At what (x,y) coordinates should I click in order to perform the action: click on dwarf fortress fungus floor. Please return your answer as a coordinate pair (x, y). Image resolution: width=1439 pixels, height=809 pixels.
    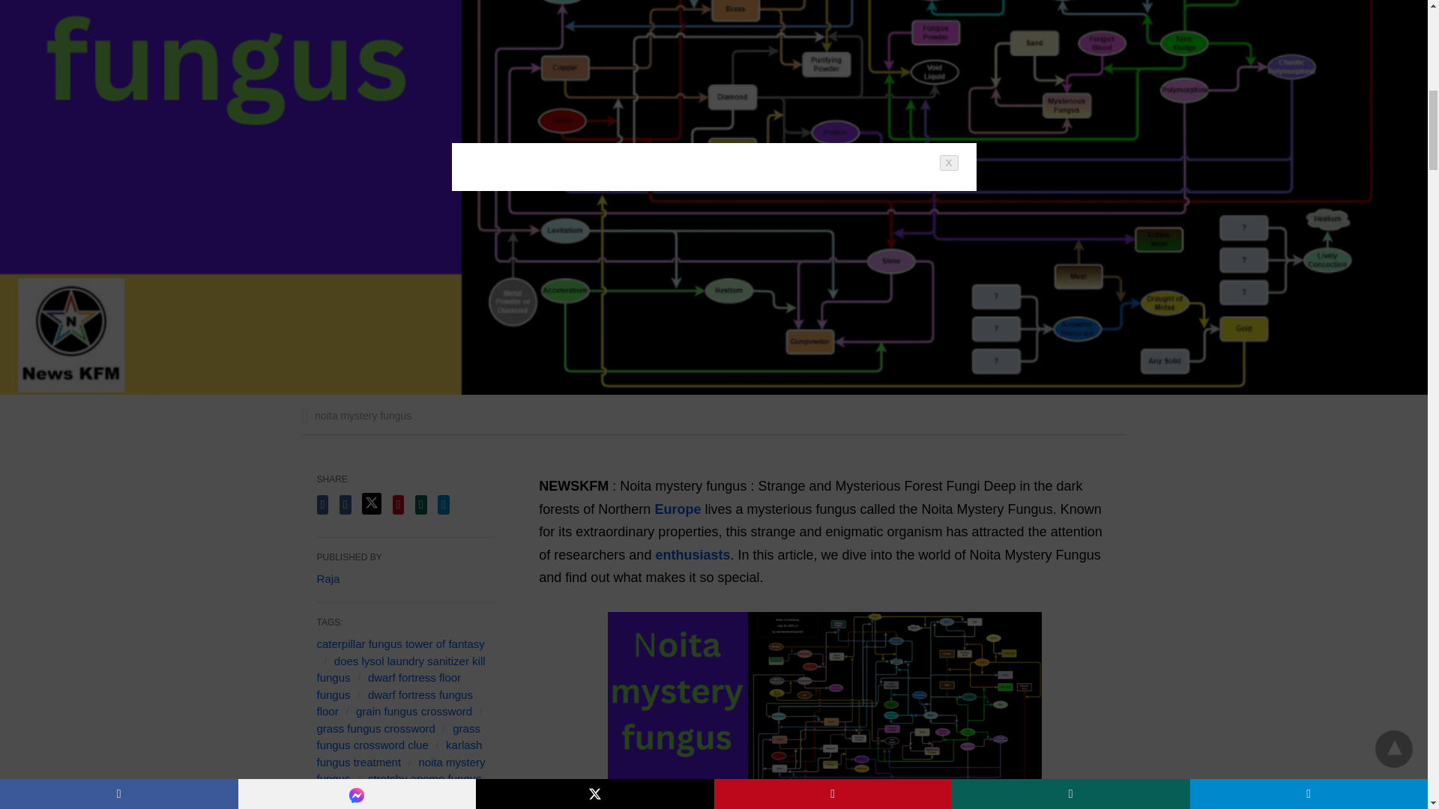
    Looking at the image, I should click on (394, 703).